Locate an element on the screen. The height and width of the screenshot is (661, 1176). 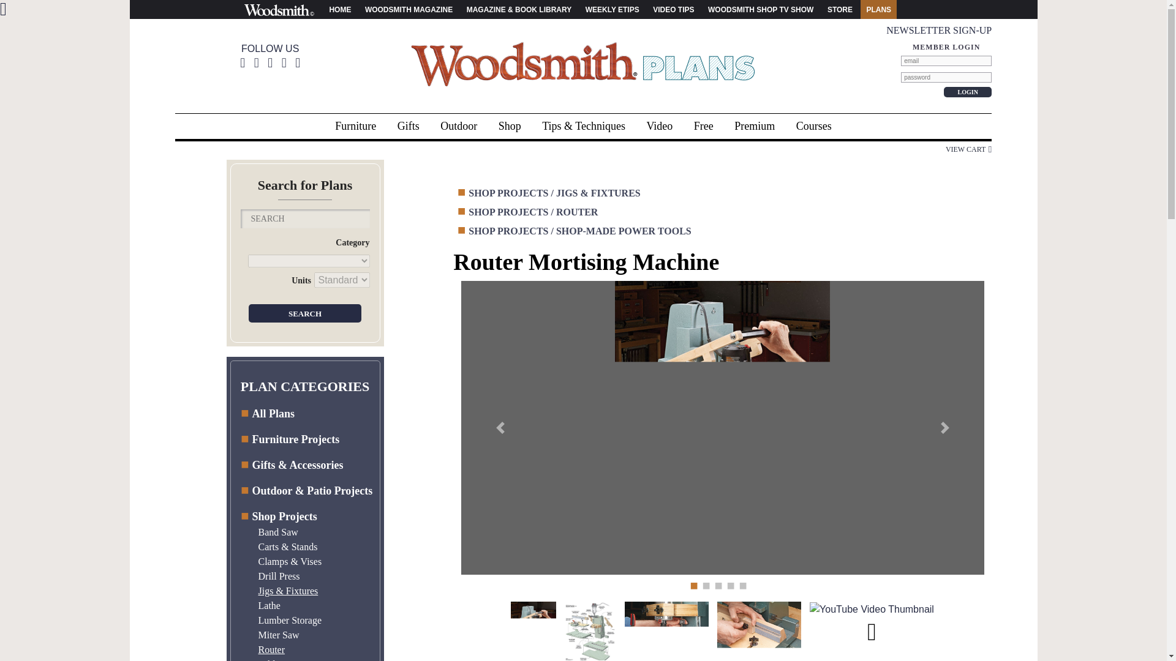
WEEKLY ETIPS is located at coordinates (612, 9).